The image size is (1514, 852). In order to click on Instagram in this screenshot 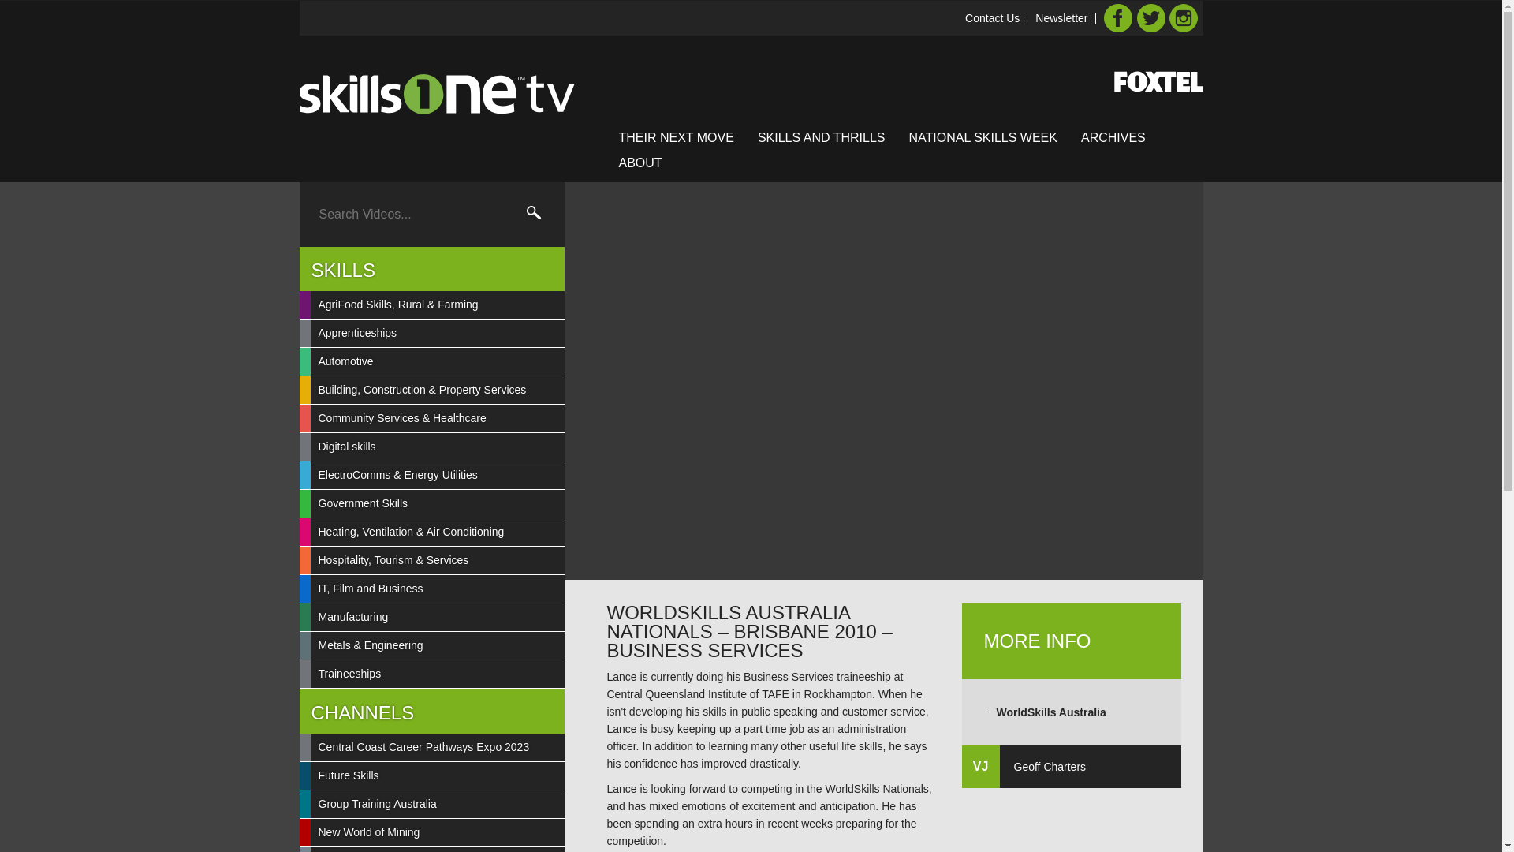, I will do `click(1184, 18)`.